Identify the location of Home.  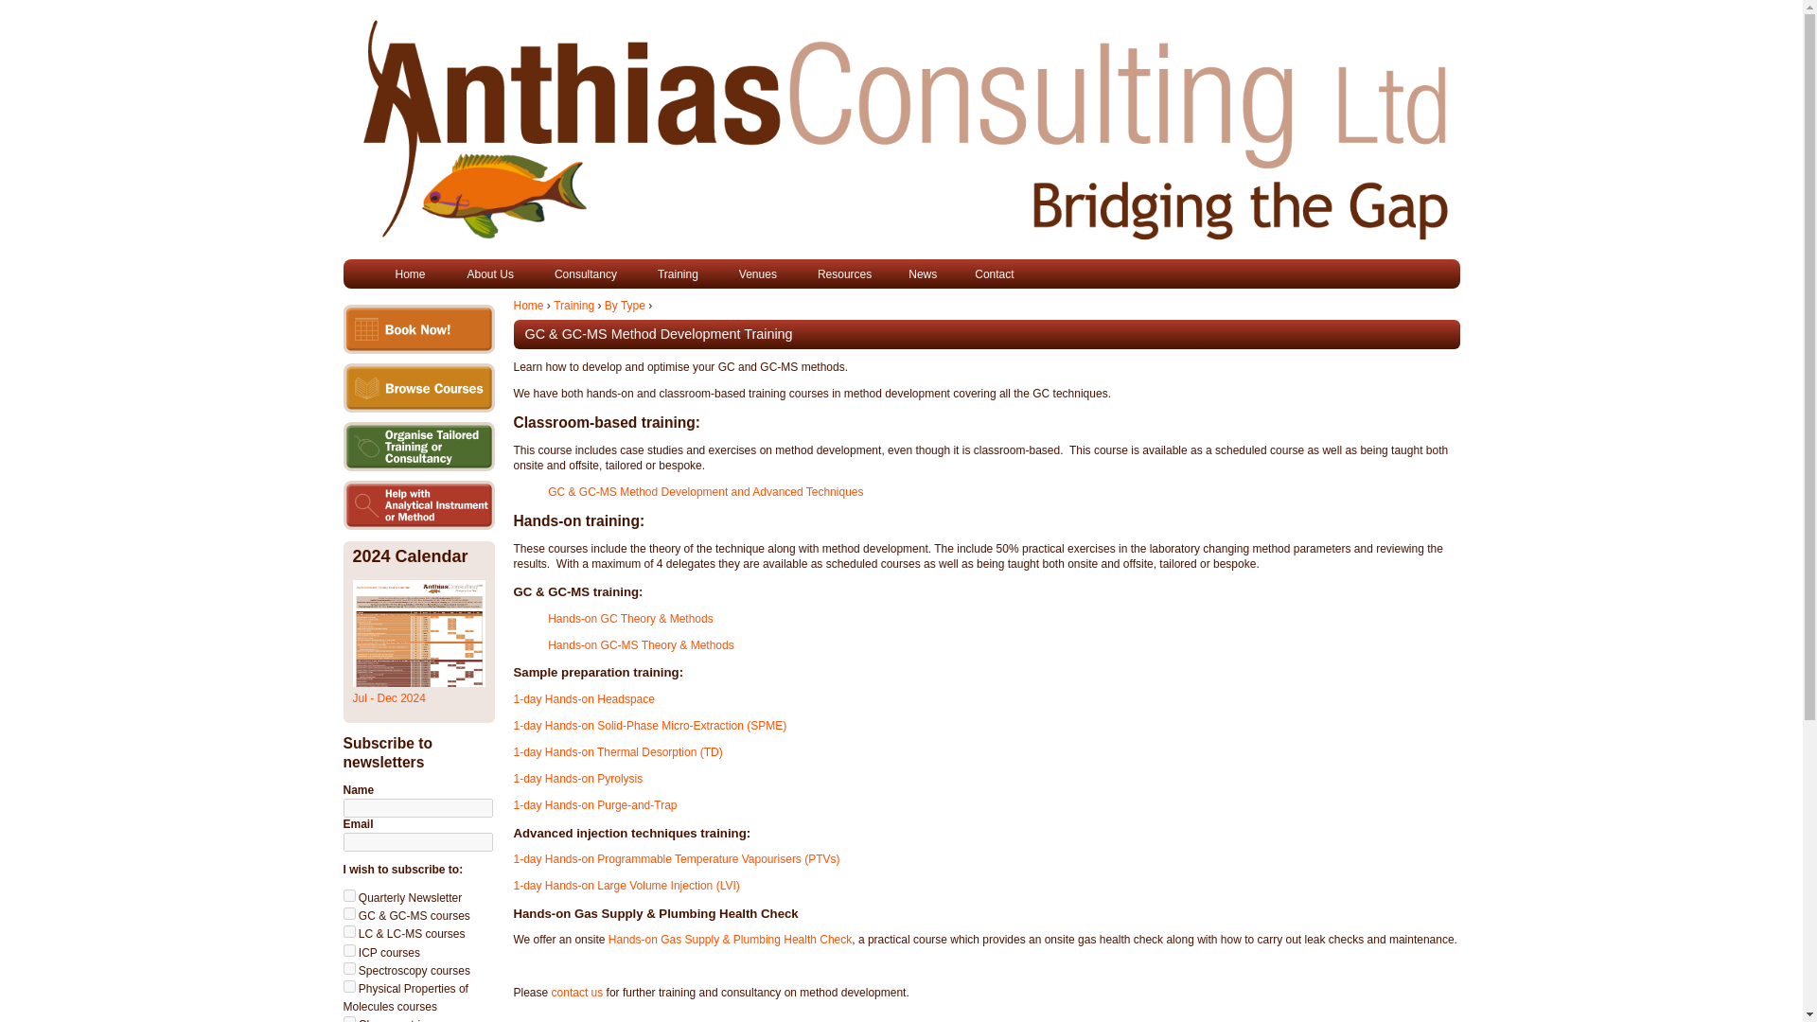
(528, 306).